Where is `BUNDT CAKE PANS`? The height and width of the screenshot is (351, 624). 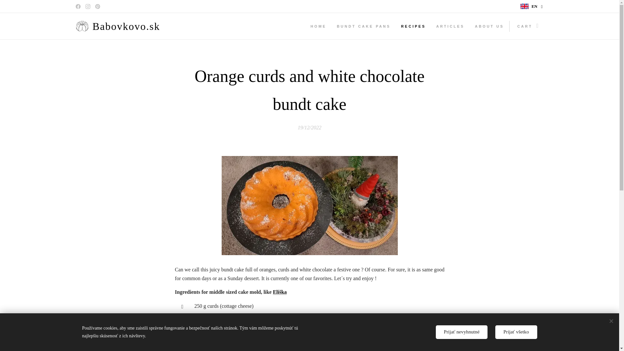 BUNDT CAKE PANS is located at coordinates (363, 26).